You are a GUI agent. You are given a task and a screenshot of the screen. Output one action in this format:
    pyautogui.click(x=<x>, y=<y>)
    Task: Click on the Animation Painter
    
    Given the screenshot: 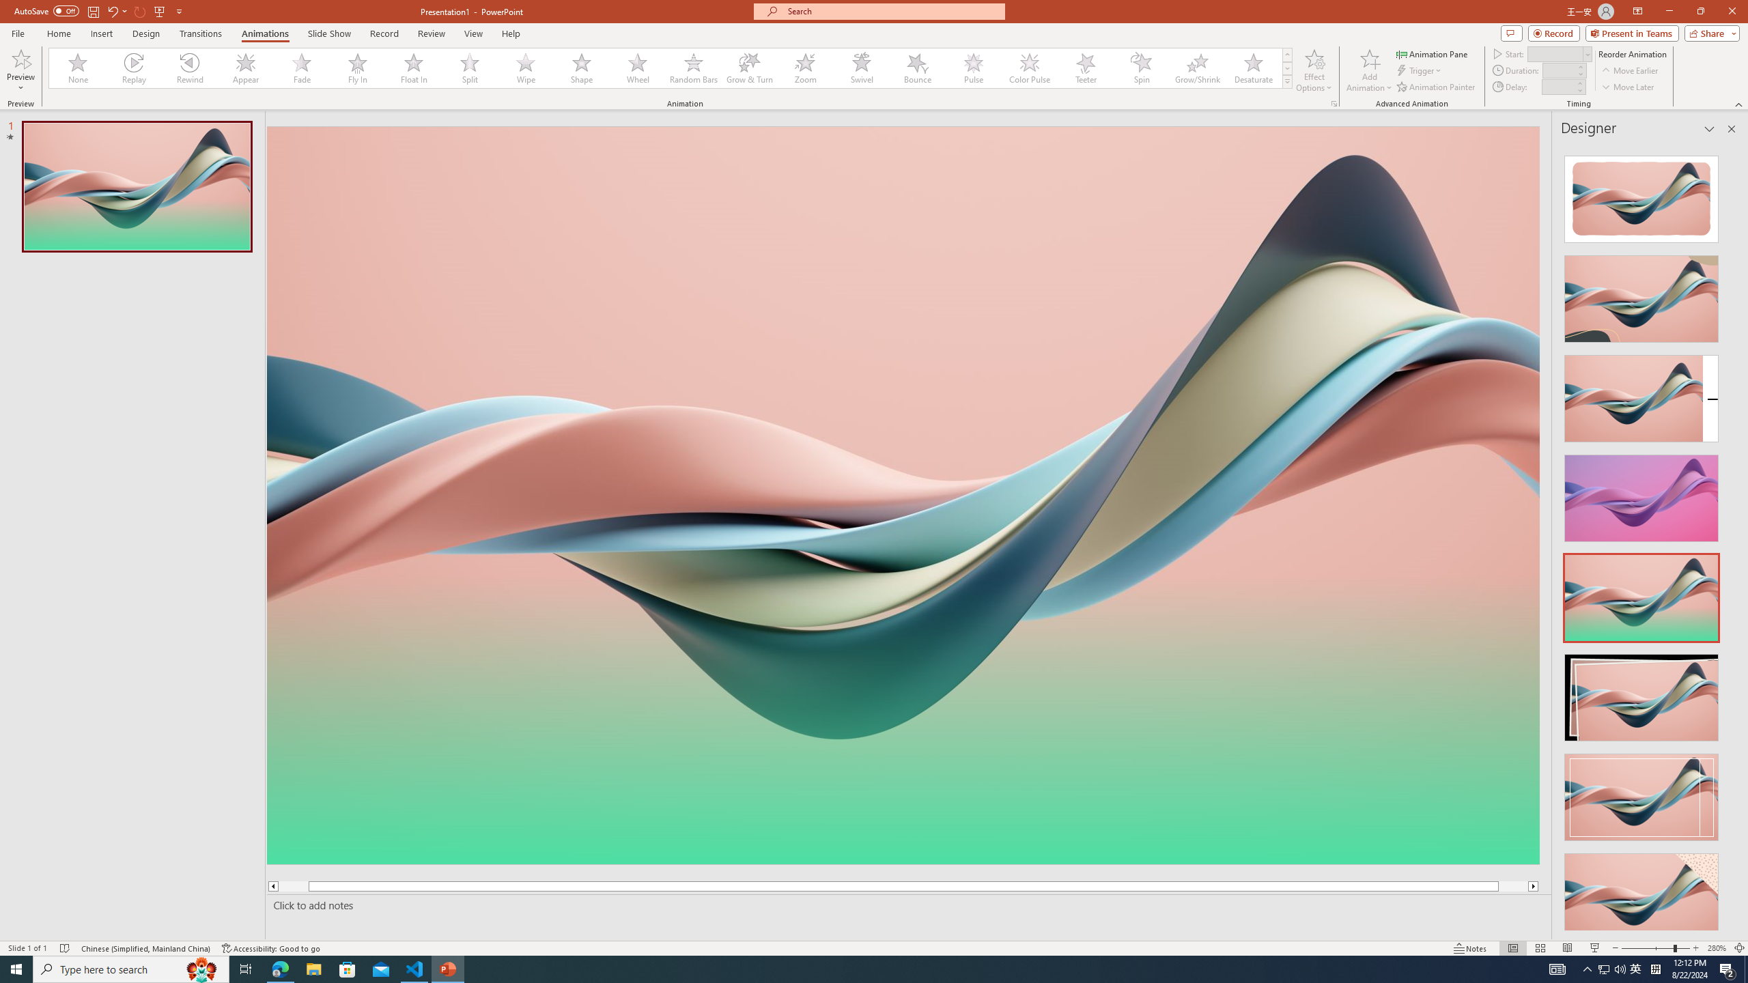 What is the action you would take?
    pyautogui.click(x=1437, y=87)
    